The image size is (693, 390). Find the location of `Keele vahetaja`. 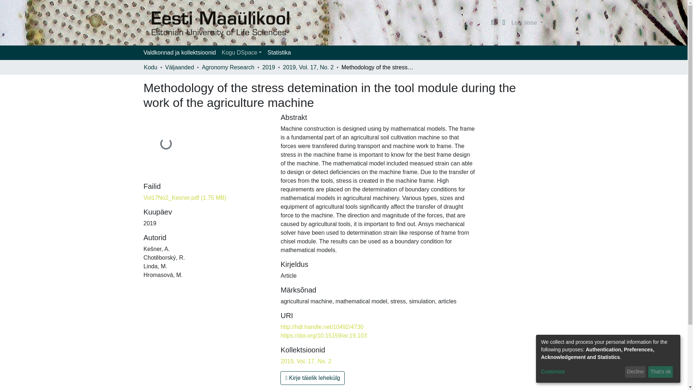

Keele vahetaja is located at coordinates (504, 22).